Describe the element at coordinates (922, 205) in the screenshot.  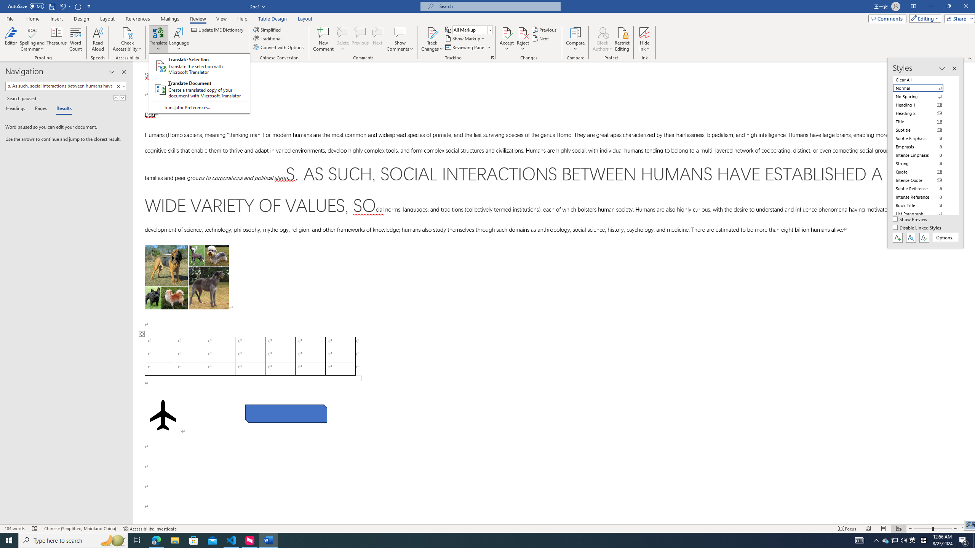
I see `Book Title` at that location.